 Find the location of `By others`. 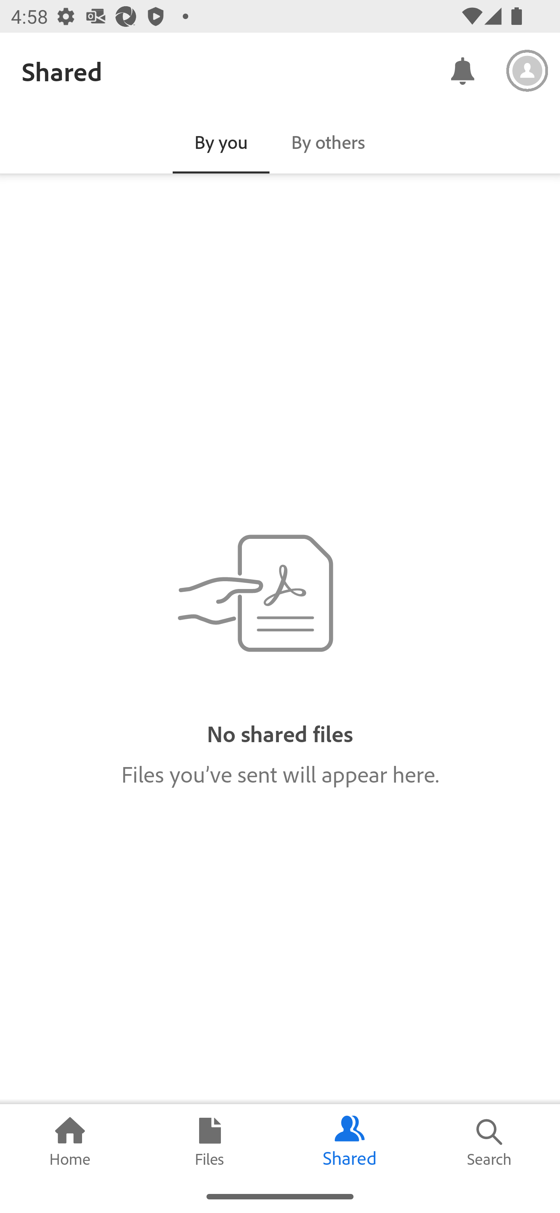

By others is located at coordinates (328, 142).